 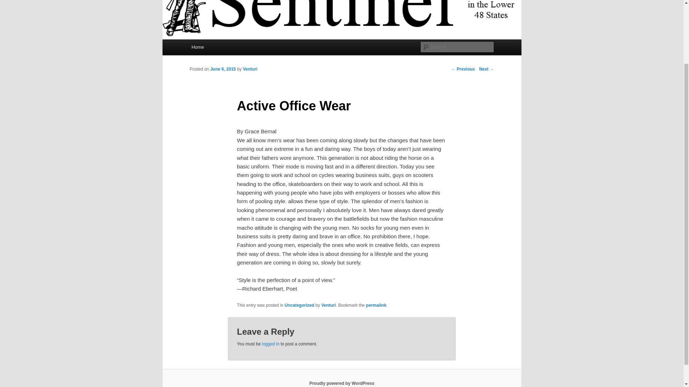 What do you see at coordinates (250, 69) in the screenshot?
I see `Venturi` at bounding box center [250, 69].